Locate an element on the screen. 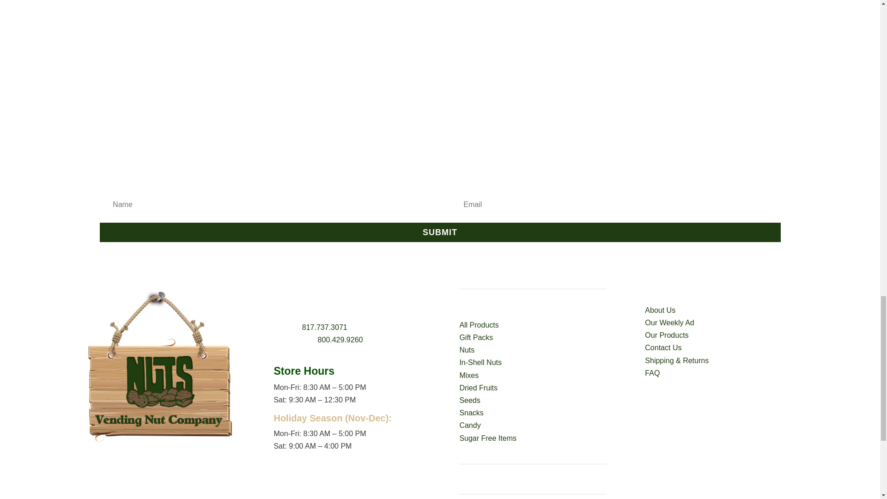 The height and width of the screenshot is (499, 887). Snacks is located at coordinates (471, 412).